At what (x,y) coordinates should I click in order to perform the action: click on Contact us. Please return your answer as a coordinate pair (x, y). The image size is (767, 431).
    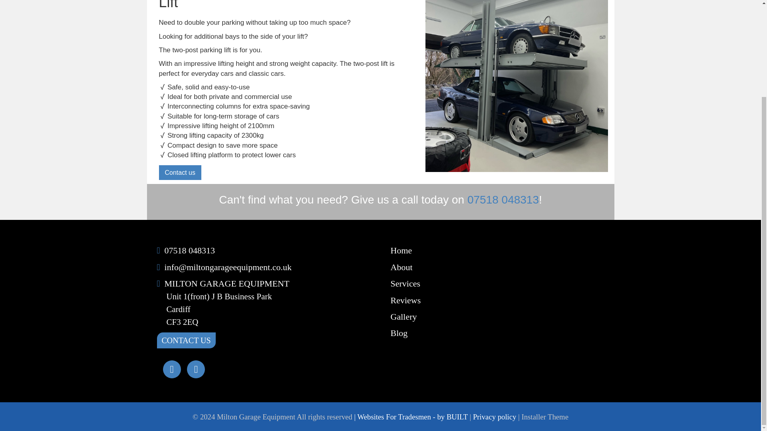
    Looking at the image, I should click on (180, 172).